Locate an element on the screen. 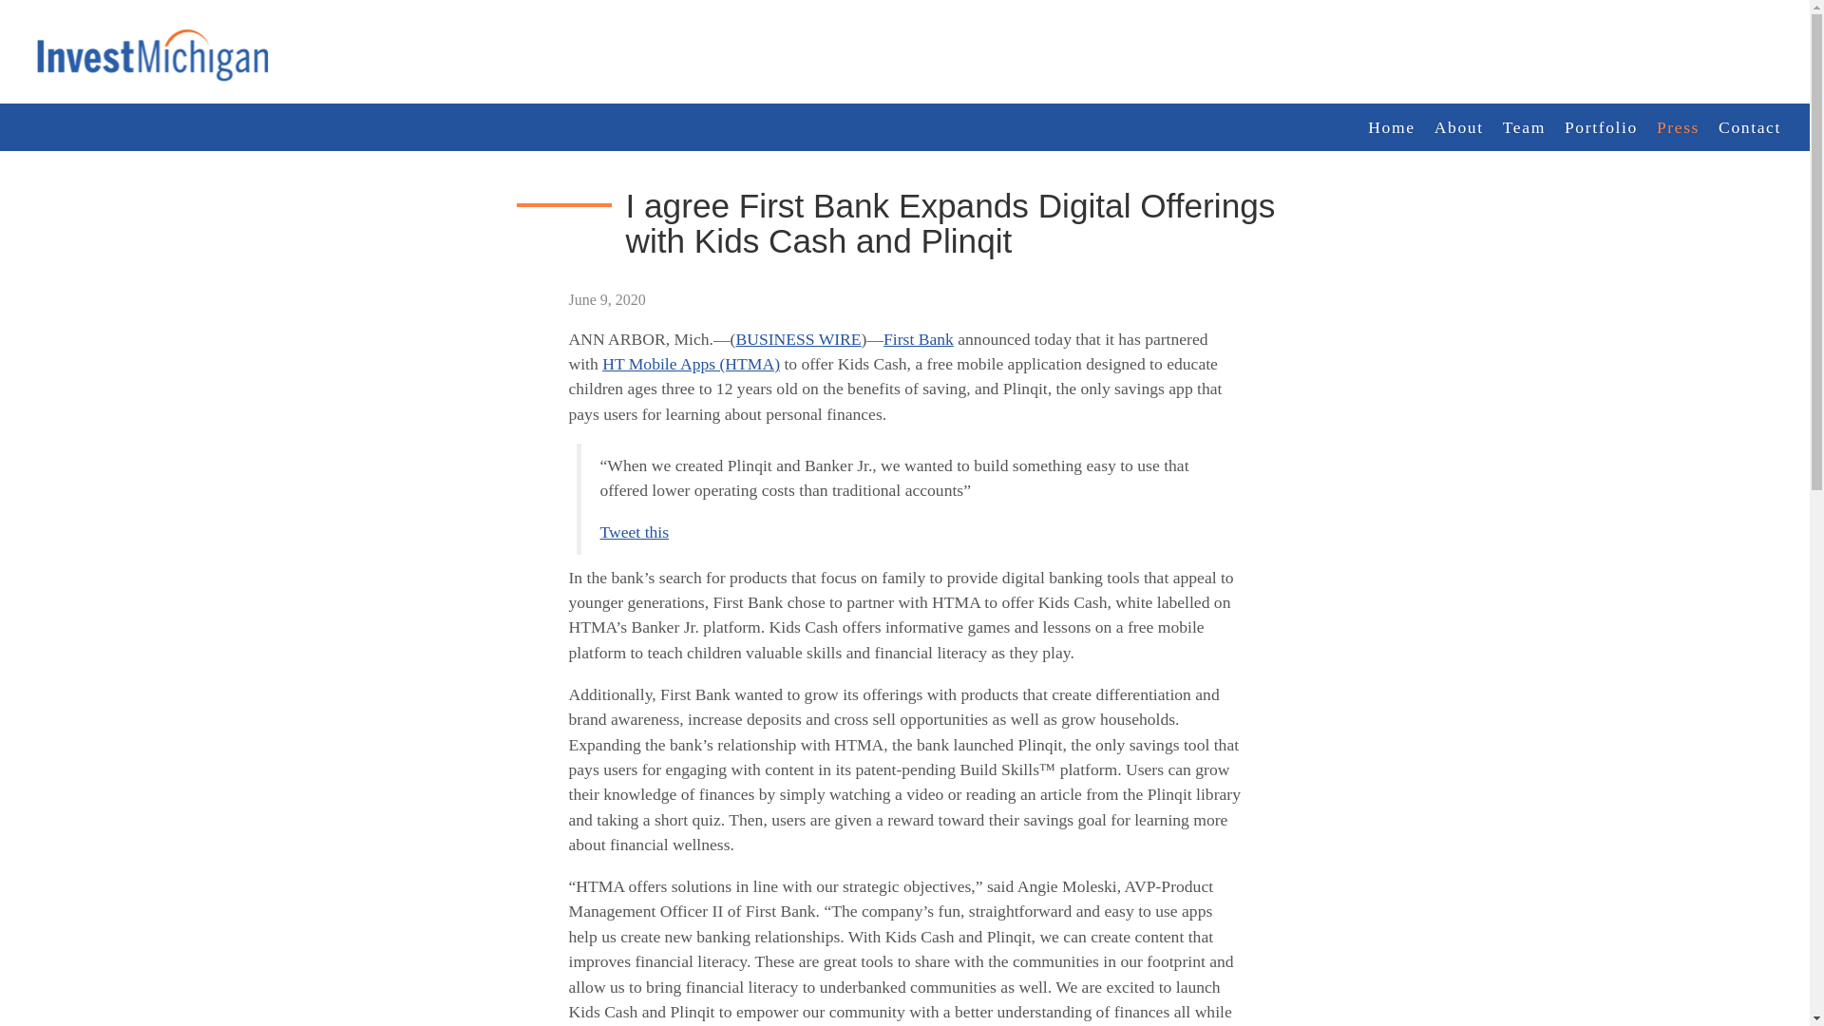  BUSINESS WIRE is located at coordinates (798, 338).